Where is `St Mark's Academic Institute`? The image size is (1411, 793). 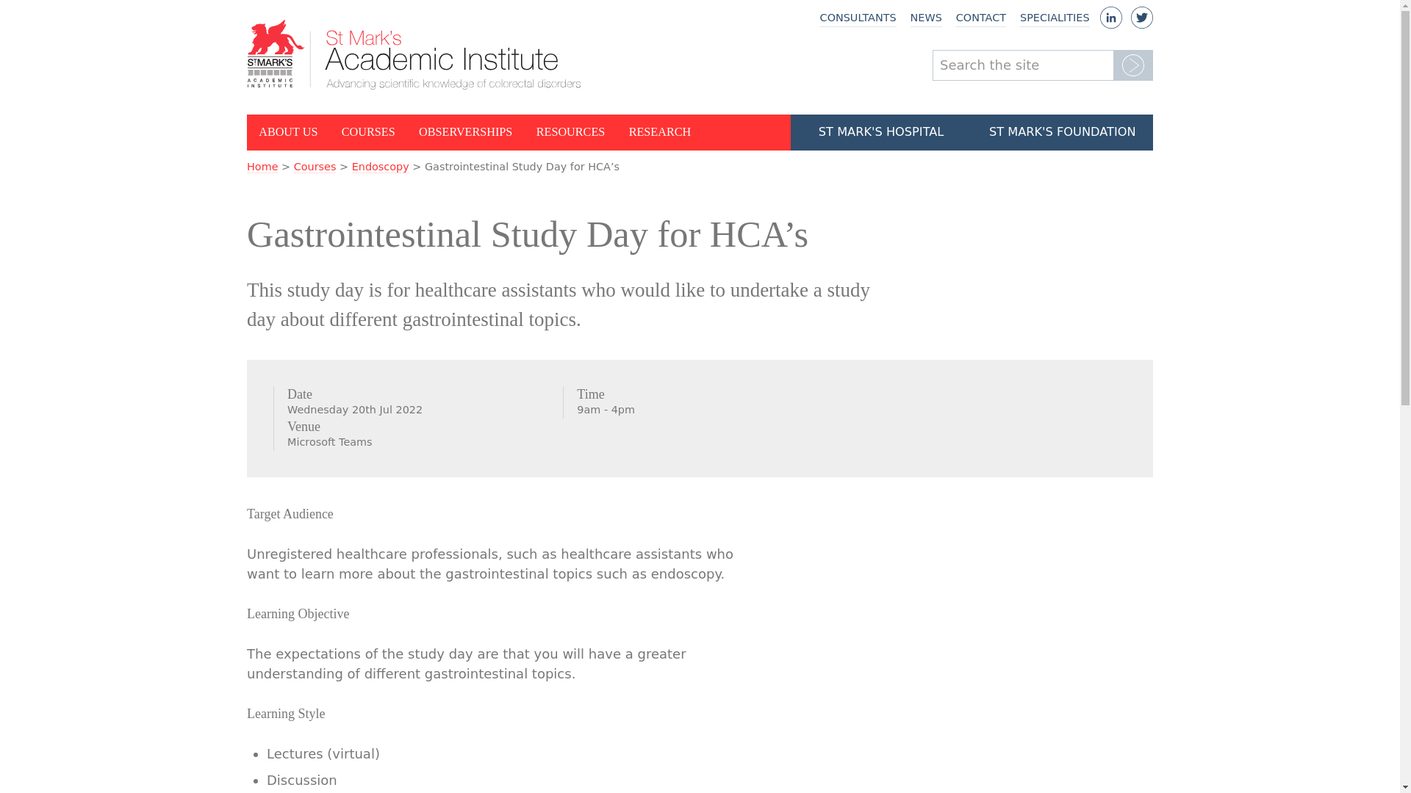 St Mark's Academic Institute is located at coordinates (414, 54).